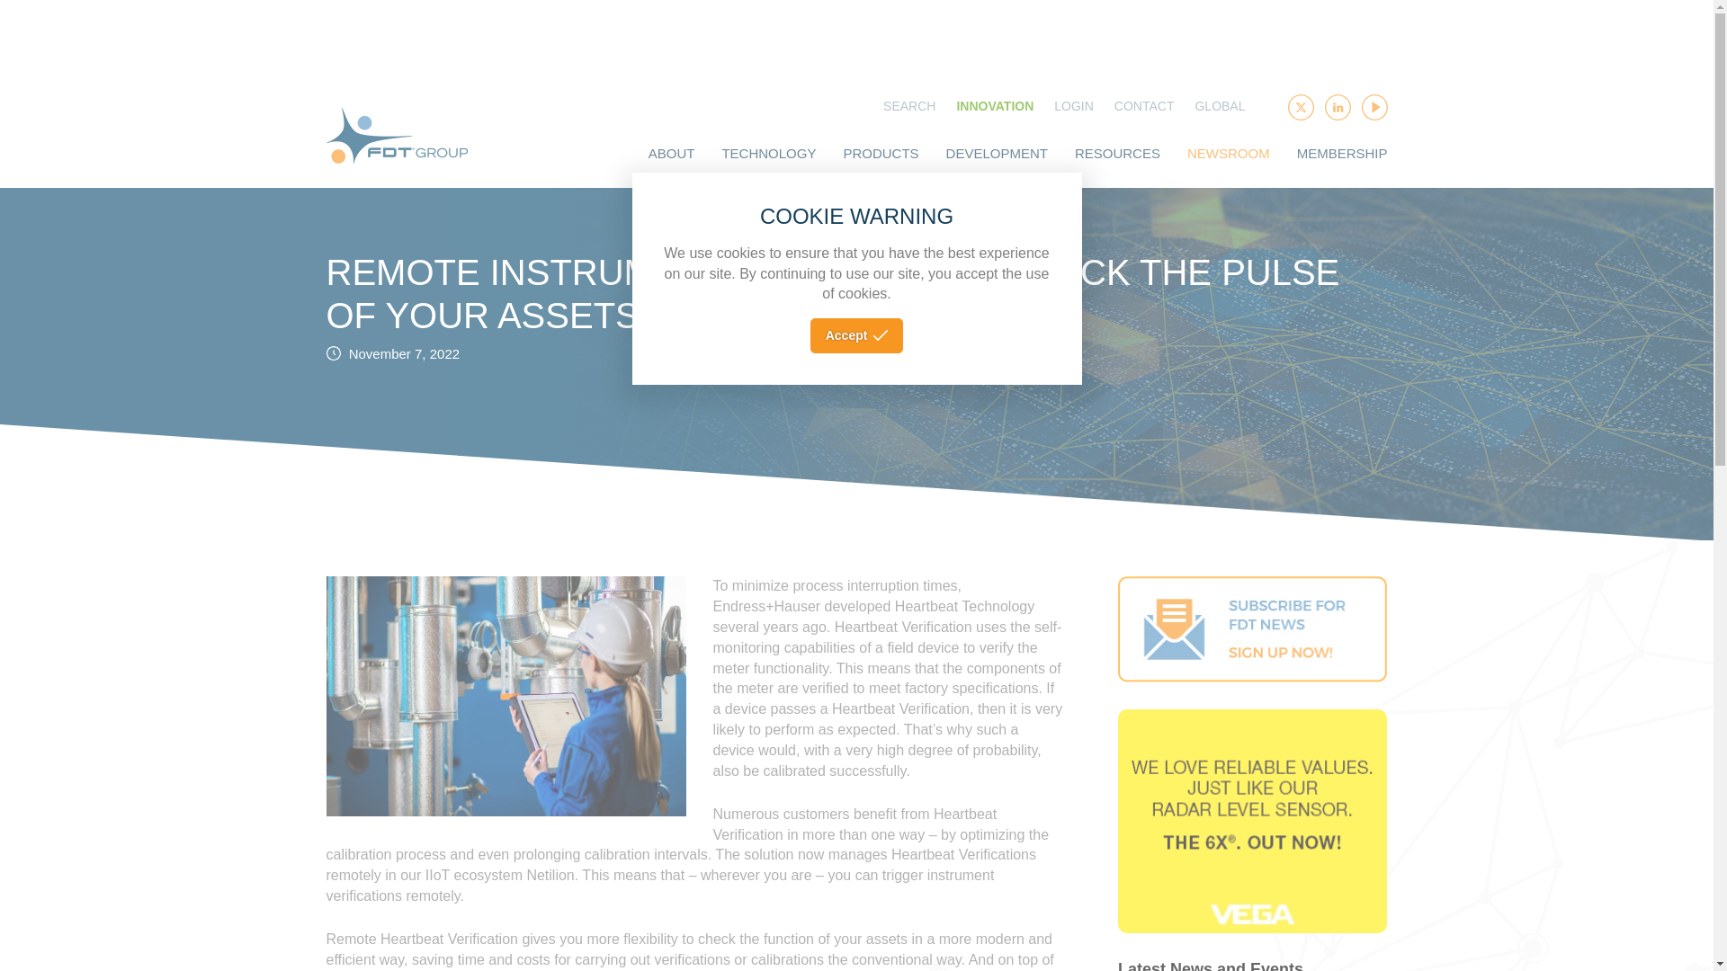  I want to click on DEVELOPMENT, so click(997, 163).